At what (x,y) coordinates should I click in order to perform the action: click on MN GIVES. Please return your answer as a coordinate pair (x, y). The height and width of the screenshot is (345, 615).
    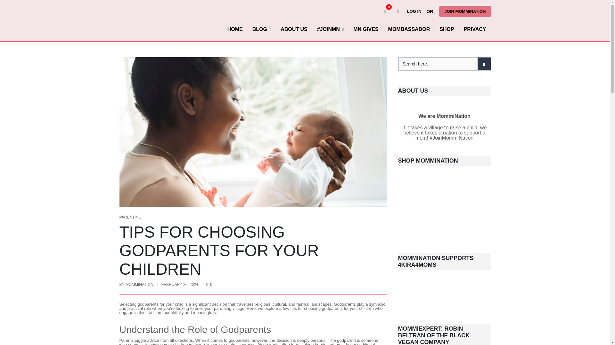
    Looking at the image, I should click on (366, 29).